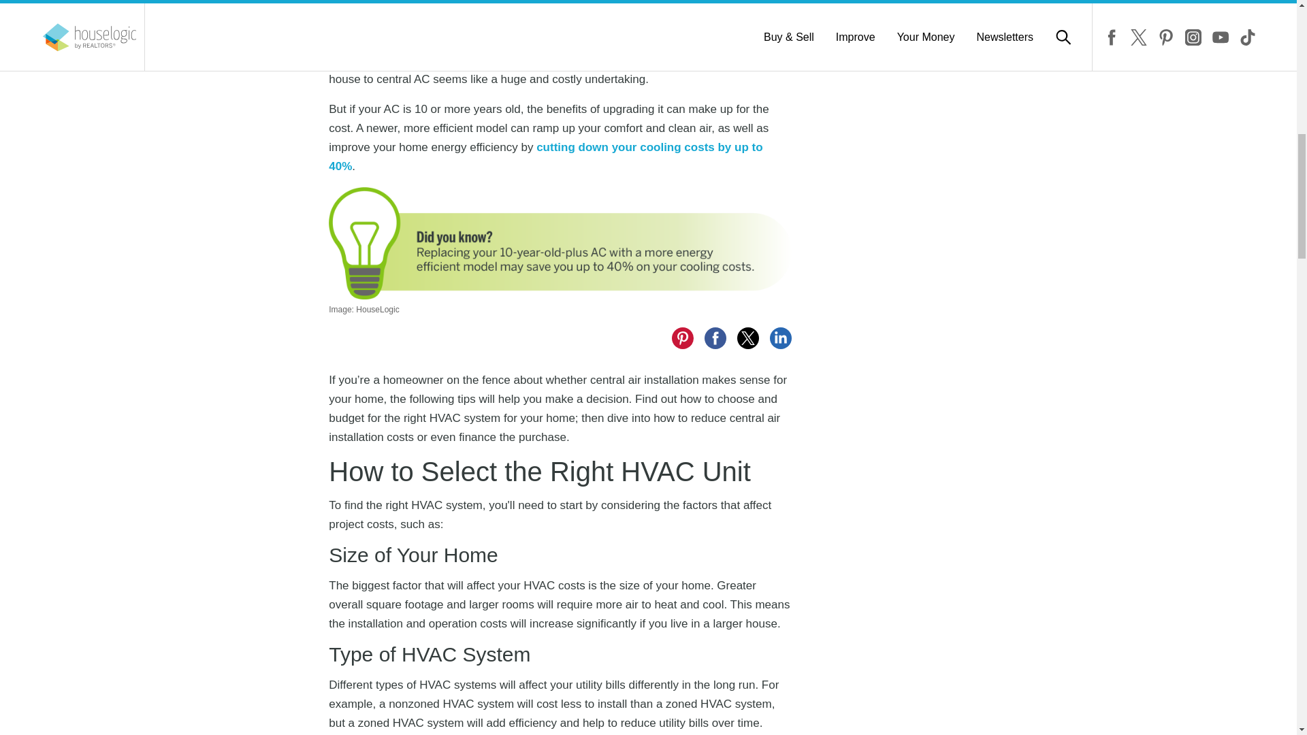 The width and height of the screenshot is (1307, 735). Describe the element at coordinates (682, 338) in the screenshot. I see `Share on Pinterest` at that location.